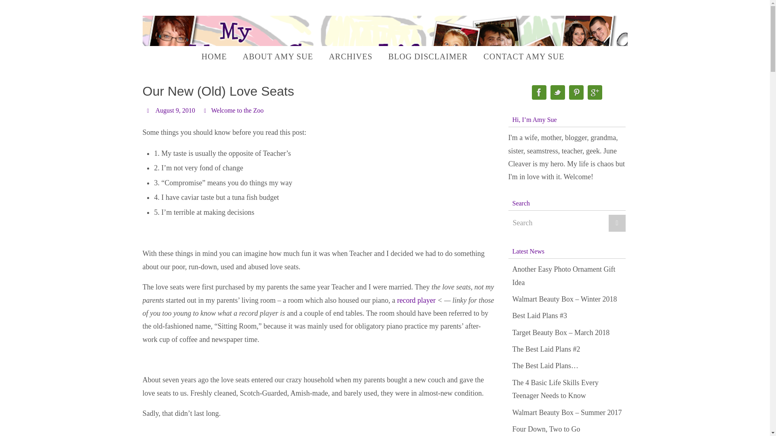  Describe the element at coordinates (563, 275) in the screenshot. I see `Another Easy Photo Ornament Gift Idea` at that location.